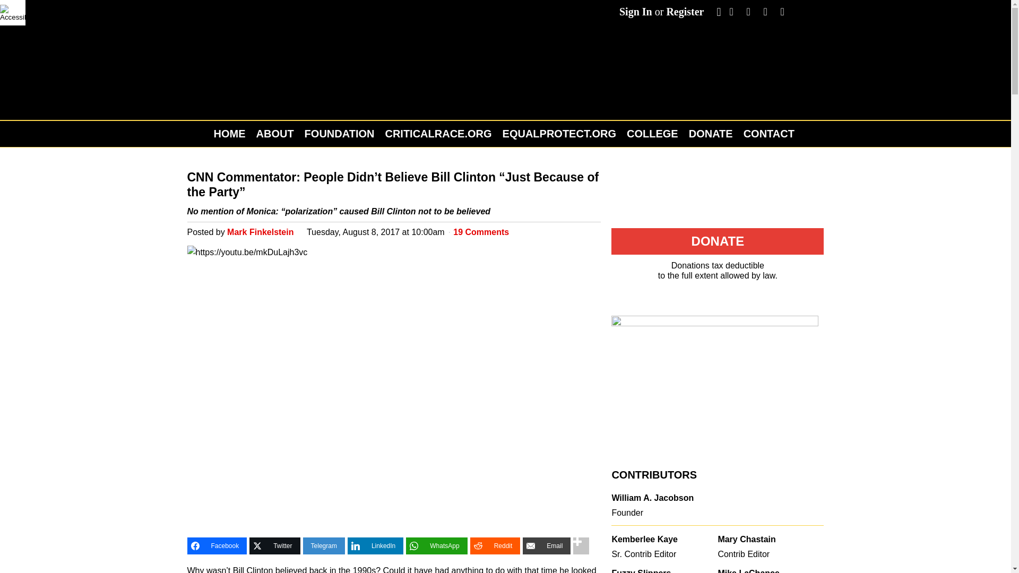 This screenshot has width=1019, height=573. What do you see at coordinates (547, 546) in the screenshot?
I see `Share on Email` at bounding box center [547, 546].